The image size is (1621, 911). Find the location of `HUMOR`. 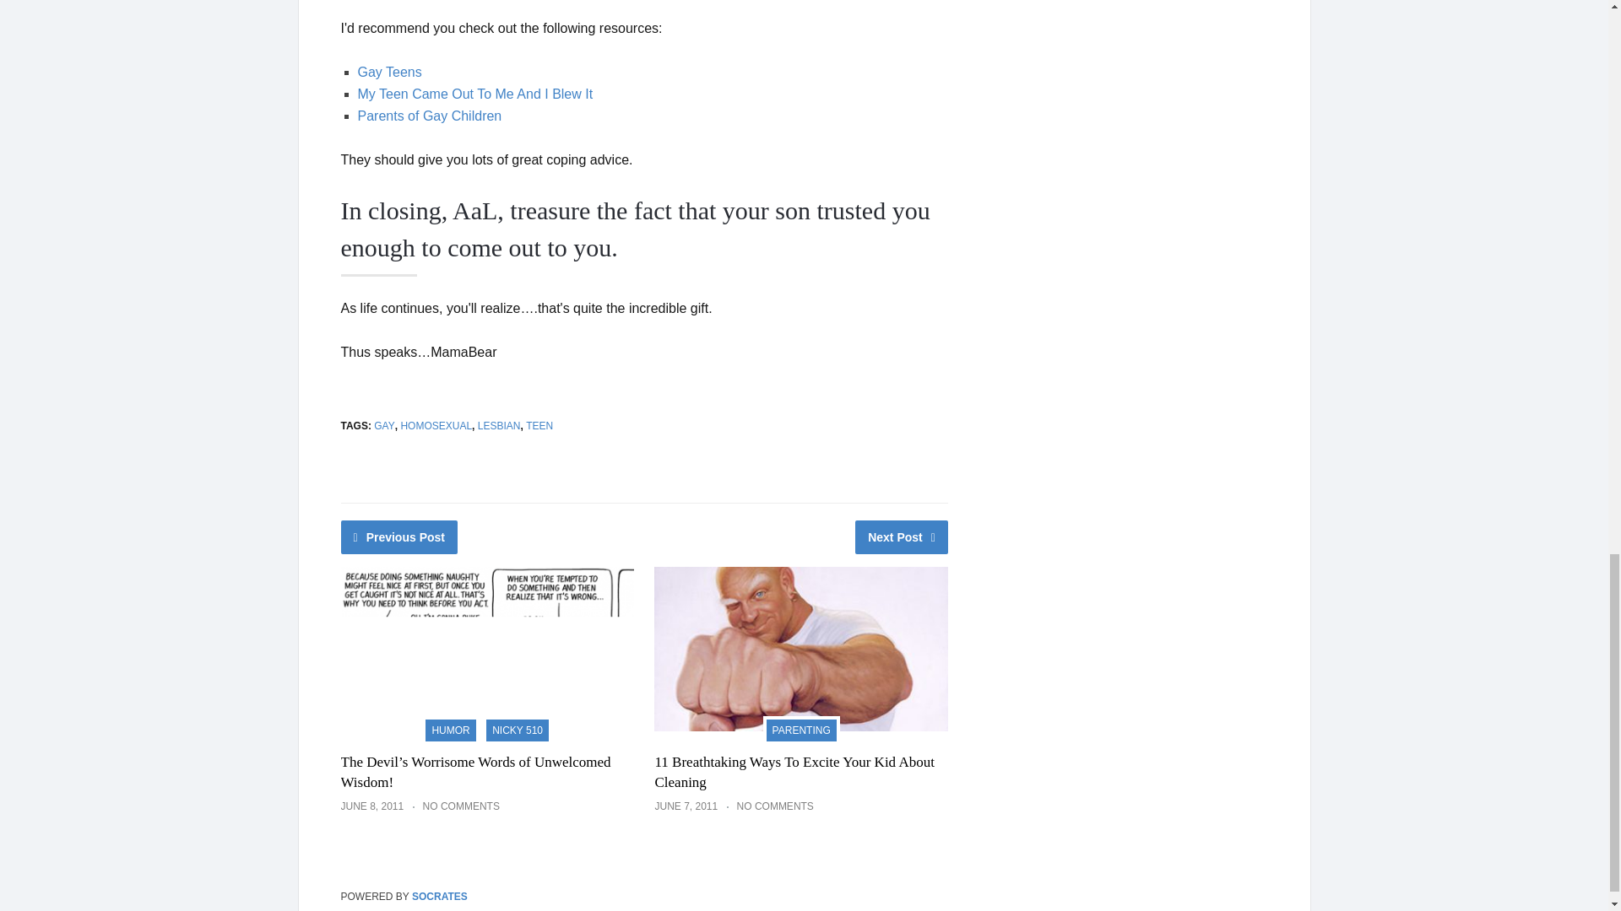

HUMOR is located at coordinates (449, 729).